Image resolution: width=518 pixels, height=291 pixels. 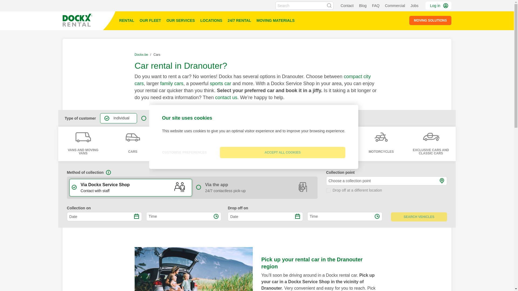 What do you see at coordinates (376, 5) in the screenshot?
I see `FAQ` at bounding box center [376, 5].